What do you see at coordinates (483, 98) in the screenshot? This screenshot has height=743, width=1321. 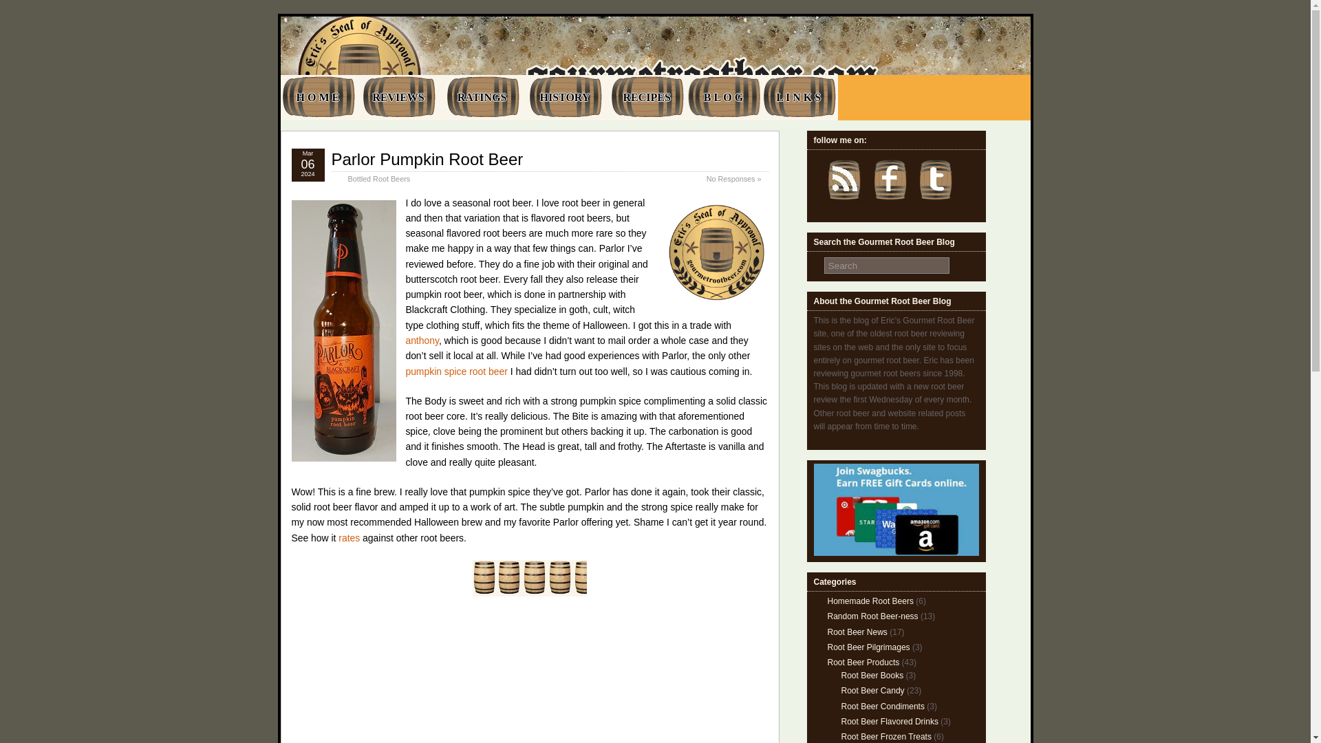 I see `RATINGS` at bounding box center [483, 98].